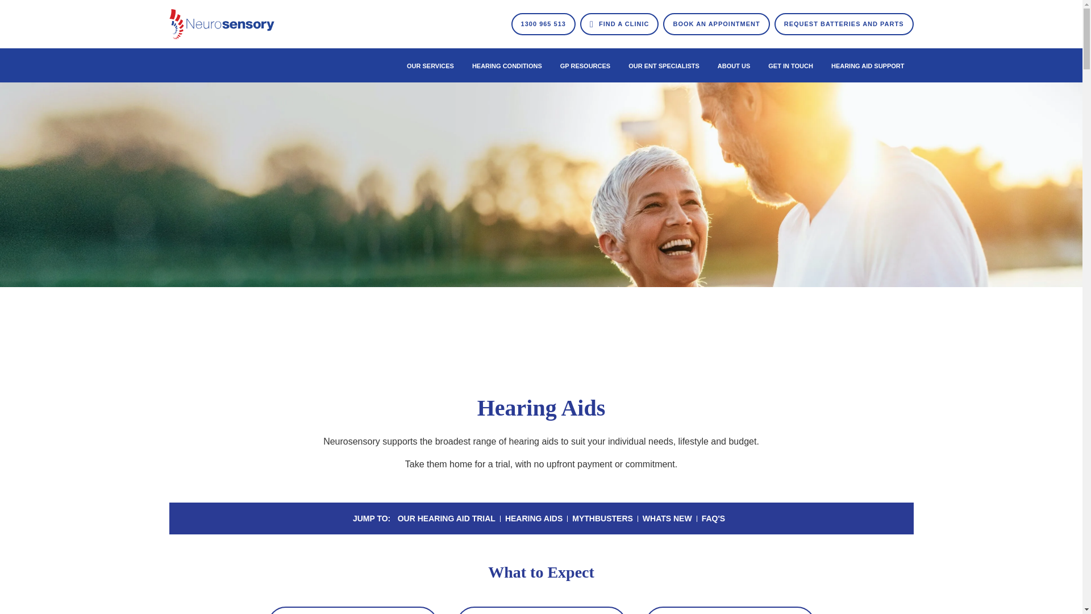  Describe the element at coordinates (431, 66) in the screenshot. I see `OUR SERVICES` at that location.